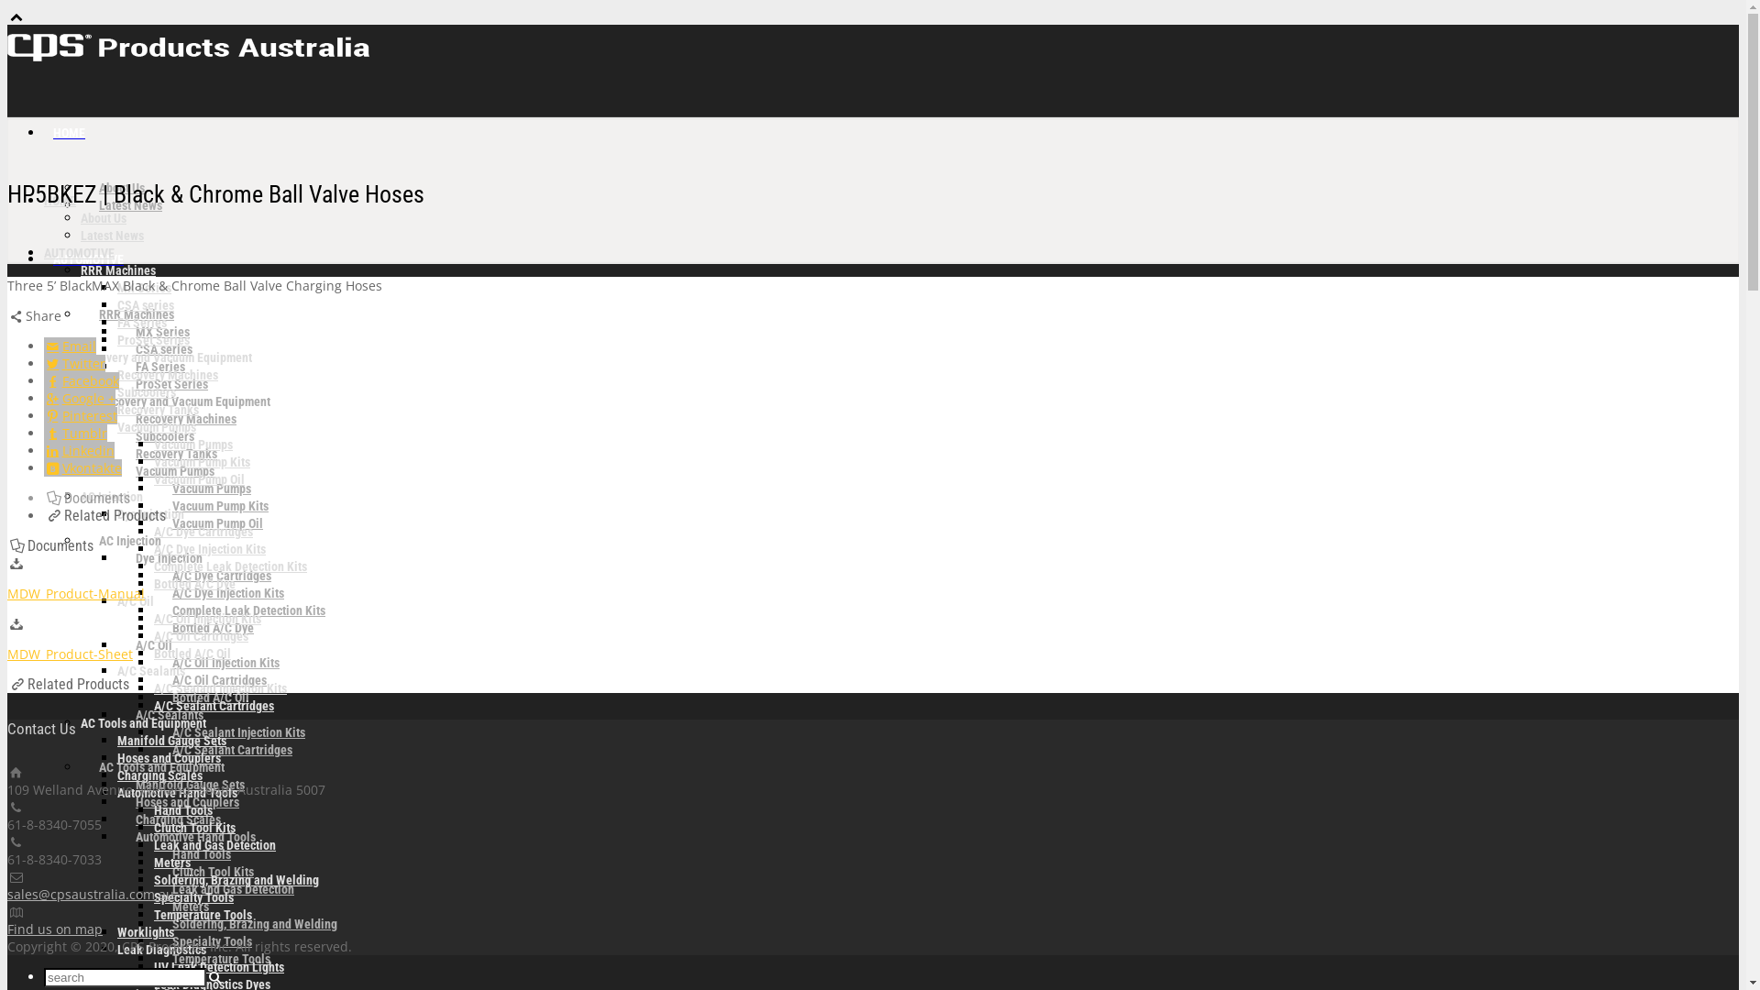 The image size is (1760, 990). I want to click on FA Series, so click(142, 323).